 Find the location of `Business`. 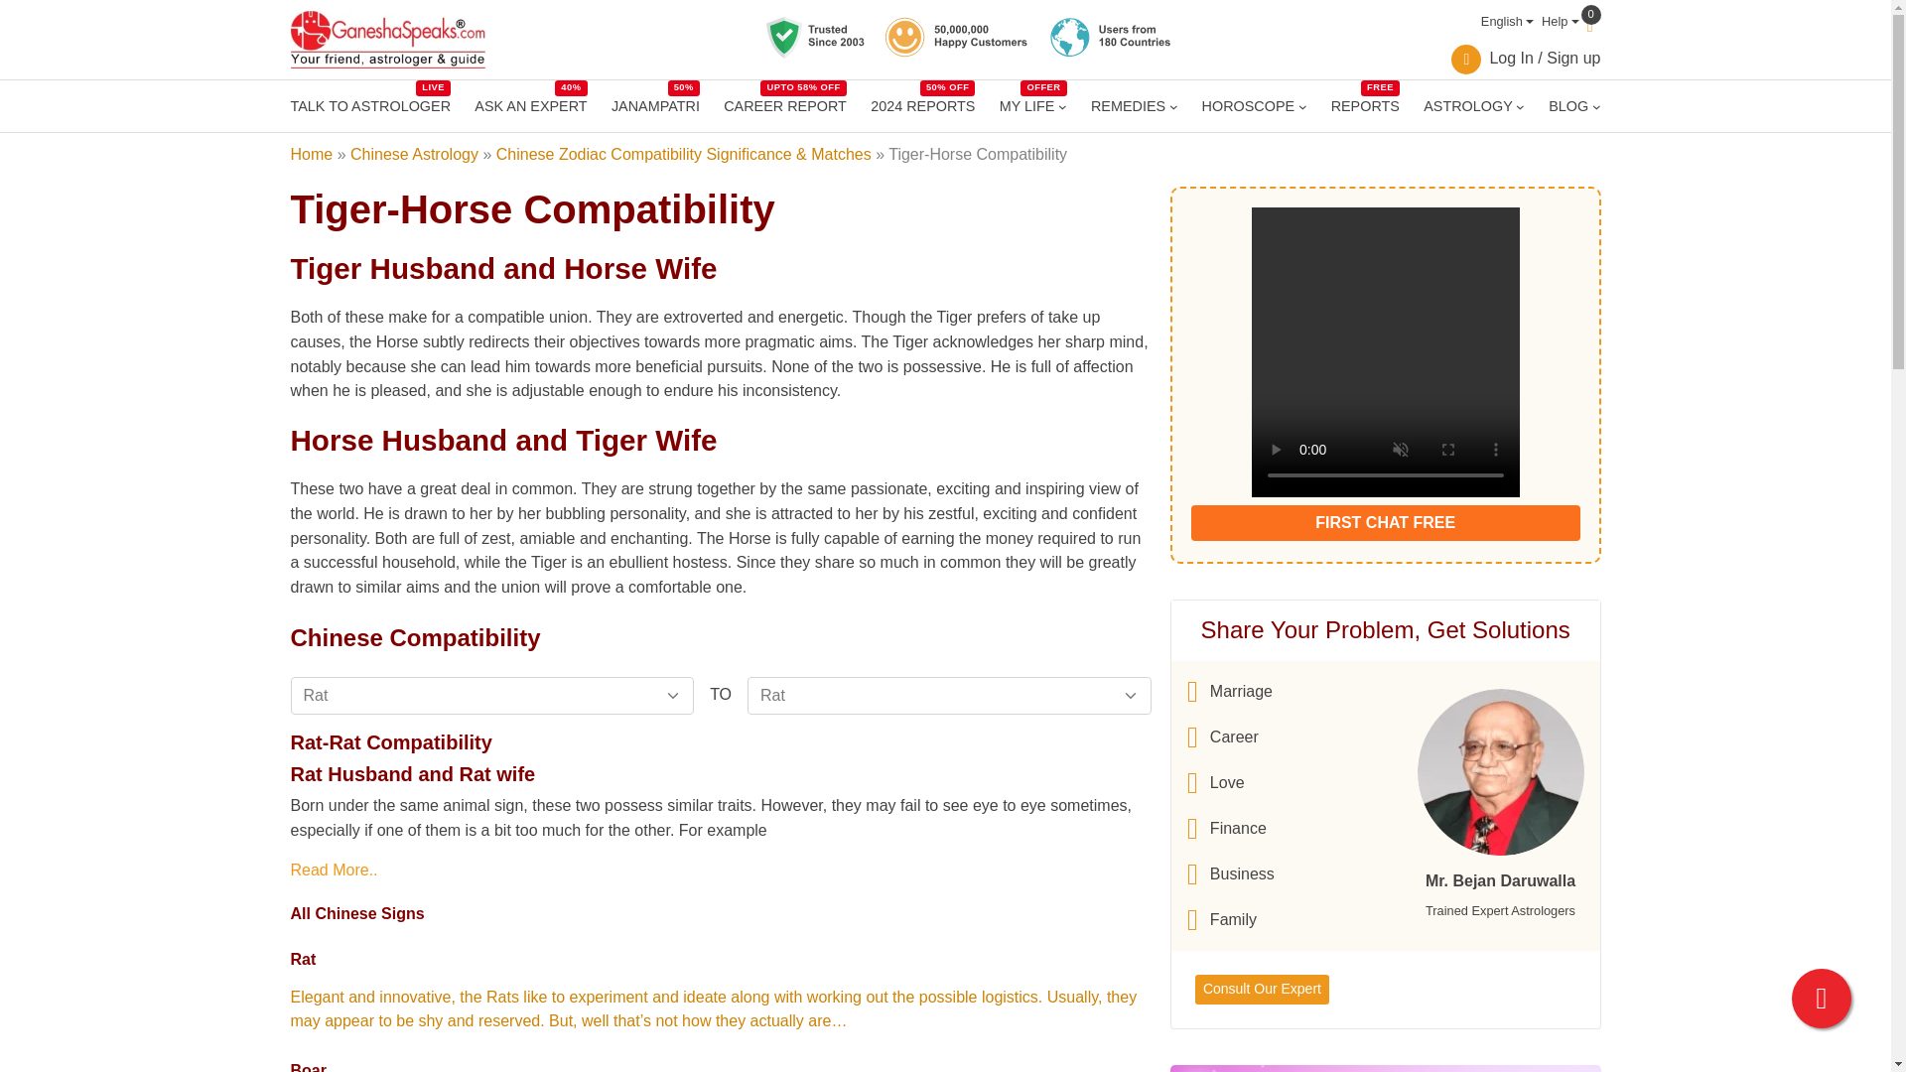

Business is located at coordinates (1231, 874).